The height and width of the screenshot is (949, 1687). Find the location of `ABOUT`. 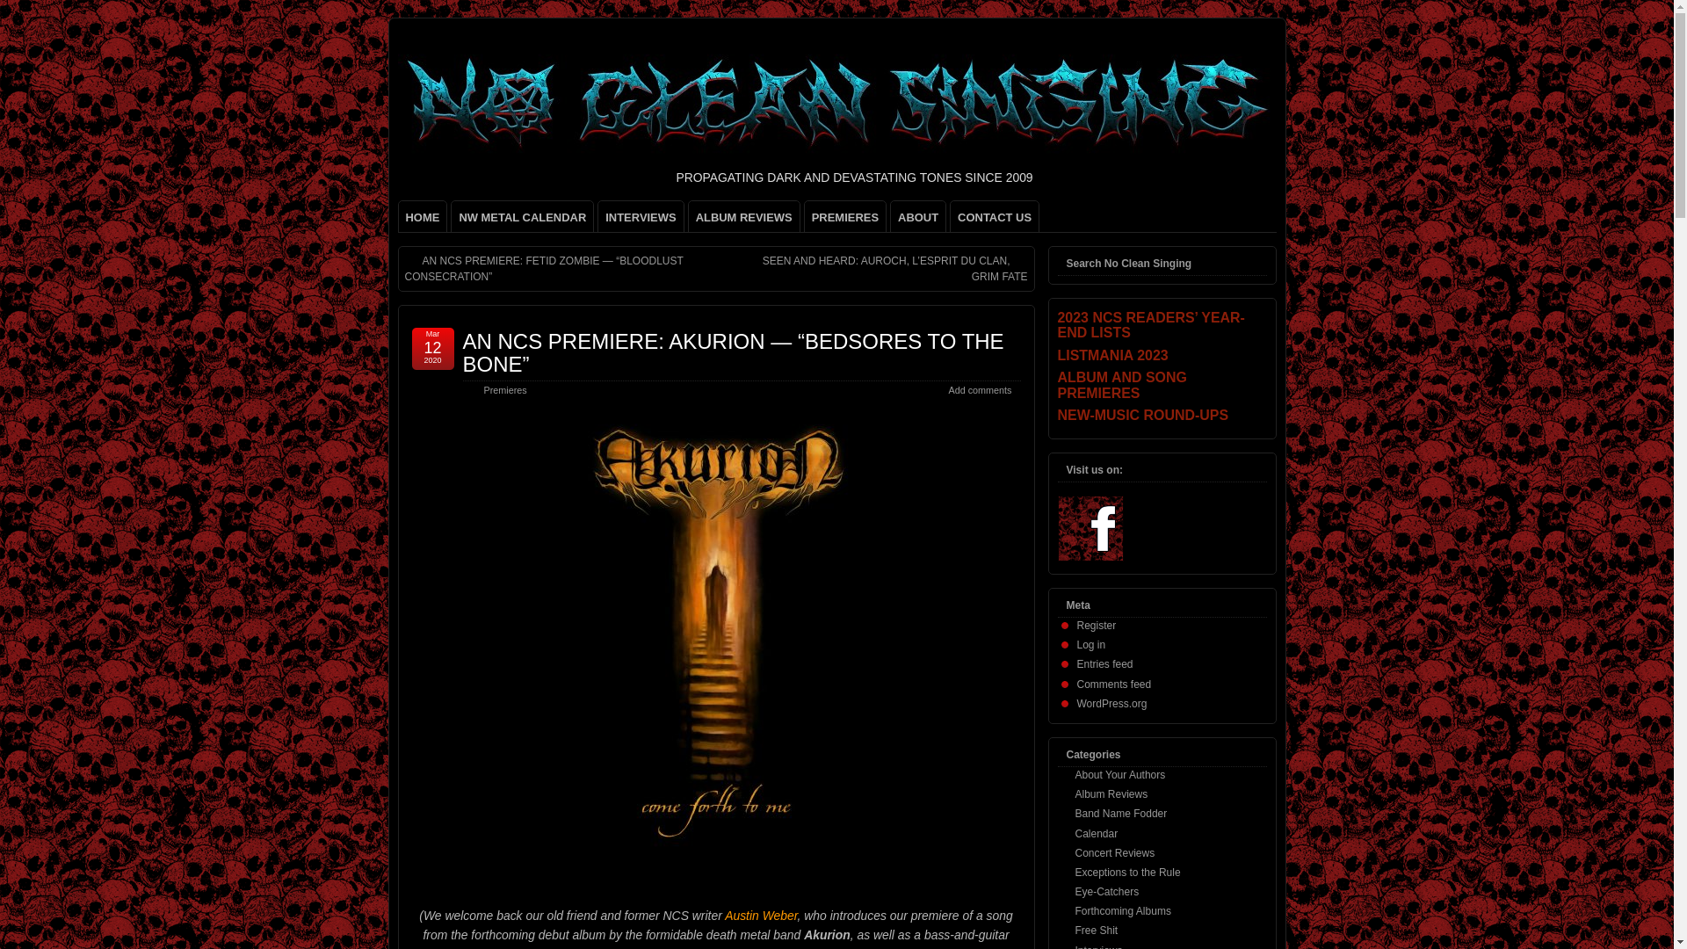

ABOUT is located at coordinates (917, 216).